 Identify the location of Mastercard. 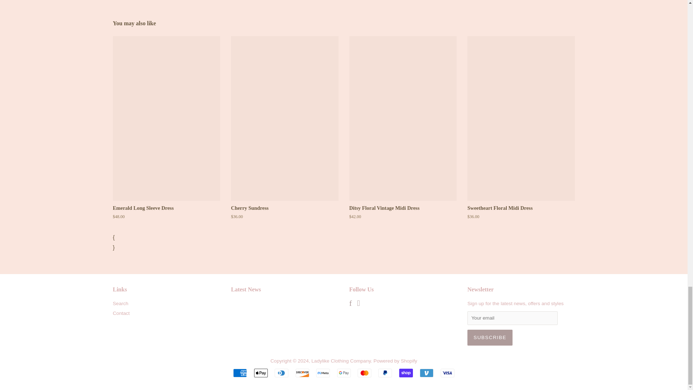
(365, 373).